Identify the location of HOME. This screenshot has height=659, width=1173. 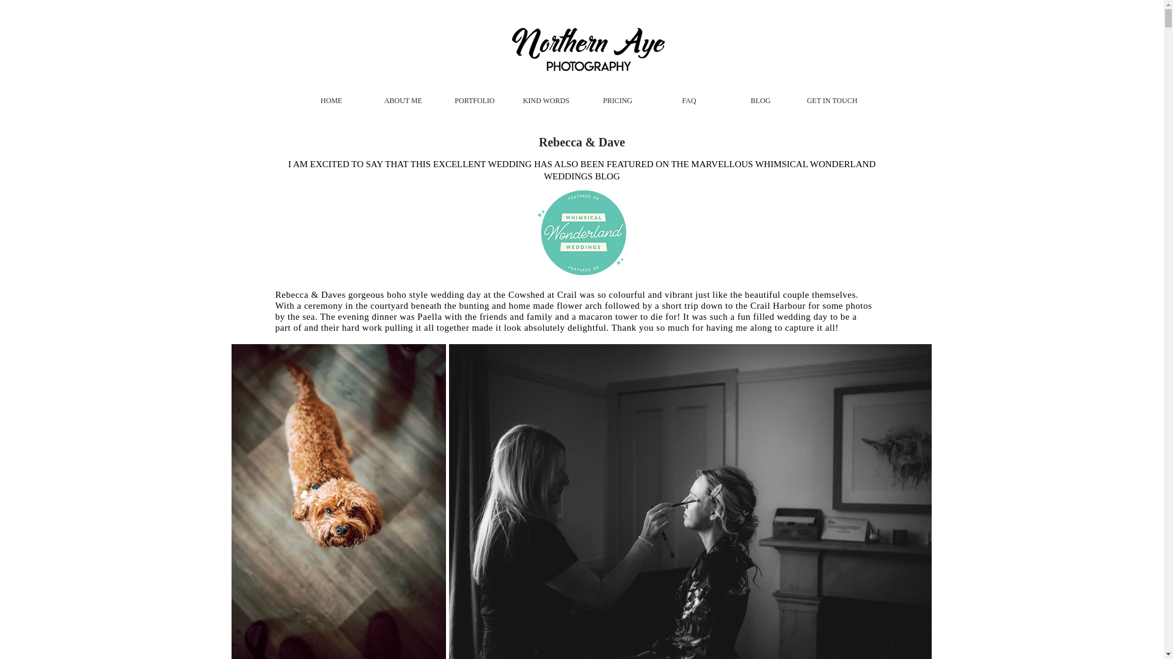
(331, 100).